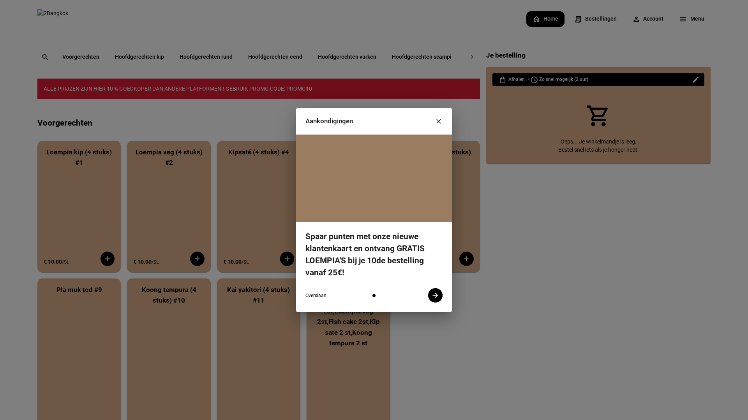  Describe the element at coordinates (692, 20) in the screenshot. I see `Menu` at that location.